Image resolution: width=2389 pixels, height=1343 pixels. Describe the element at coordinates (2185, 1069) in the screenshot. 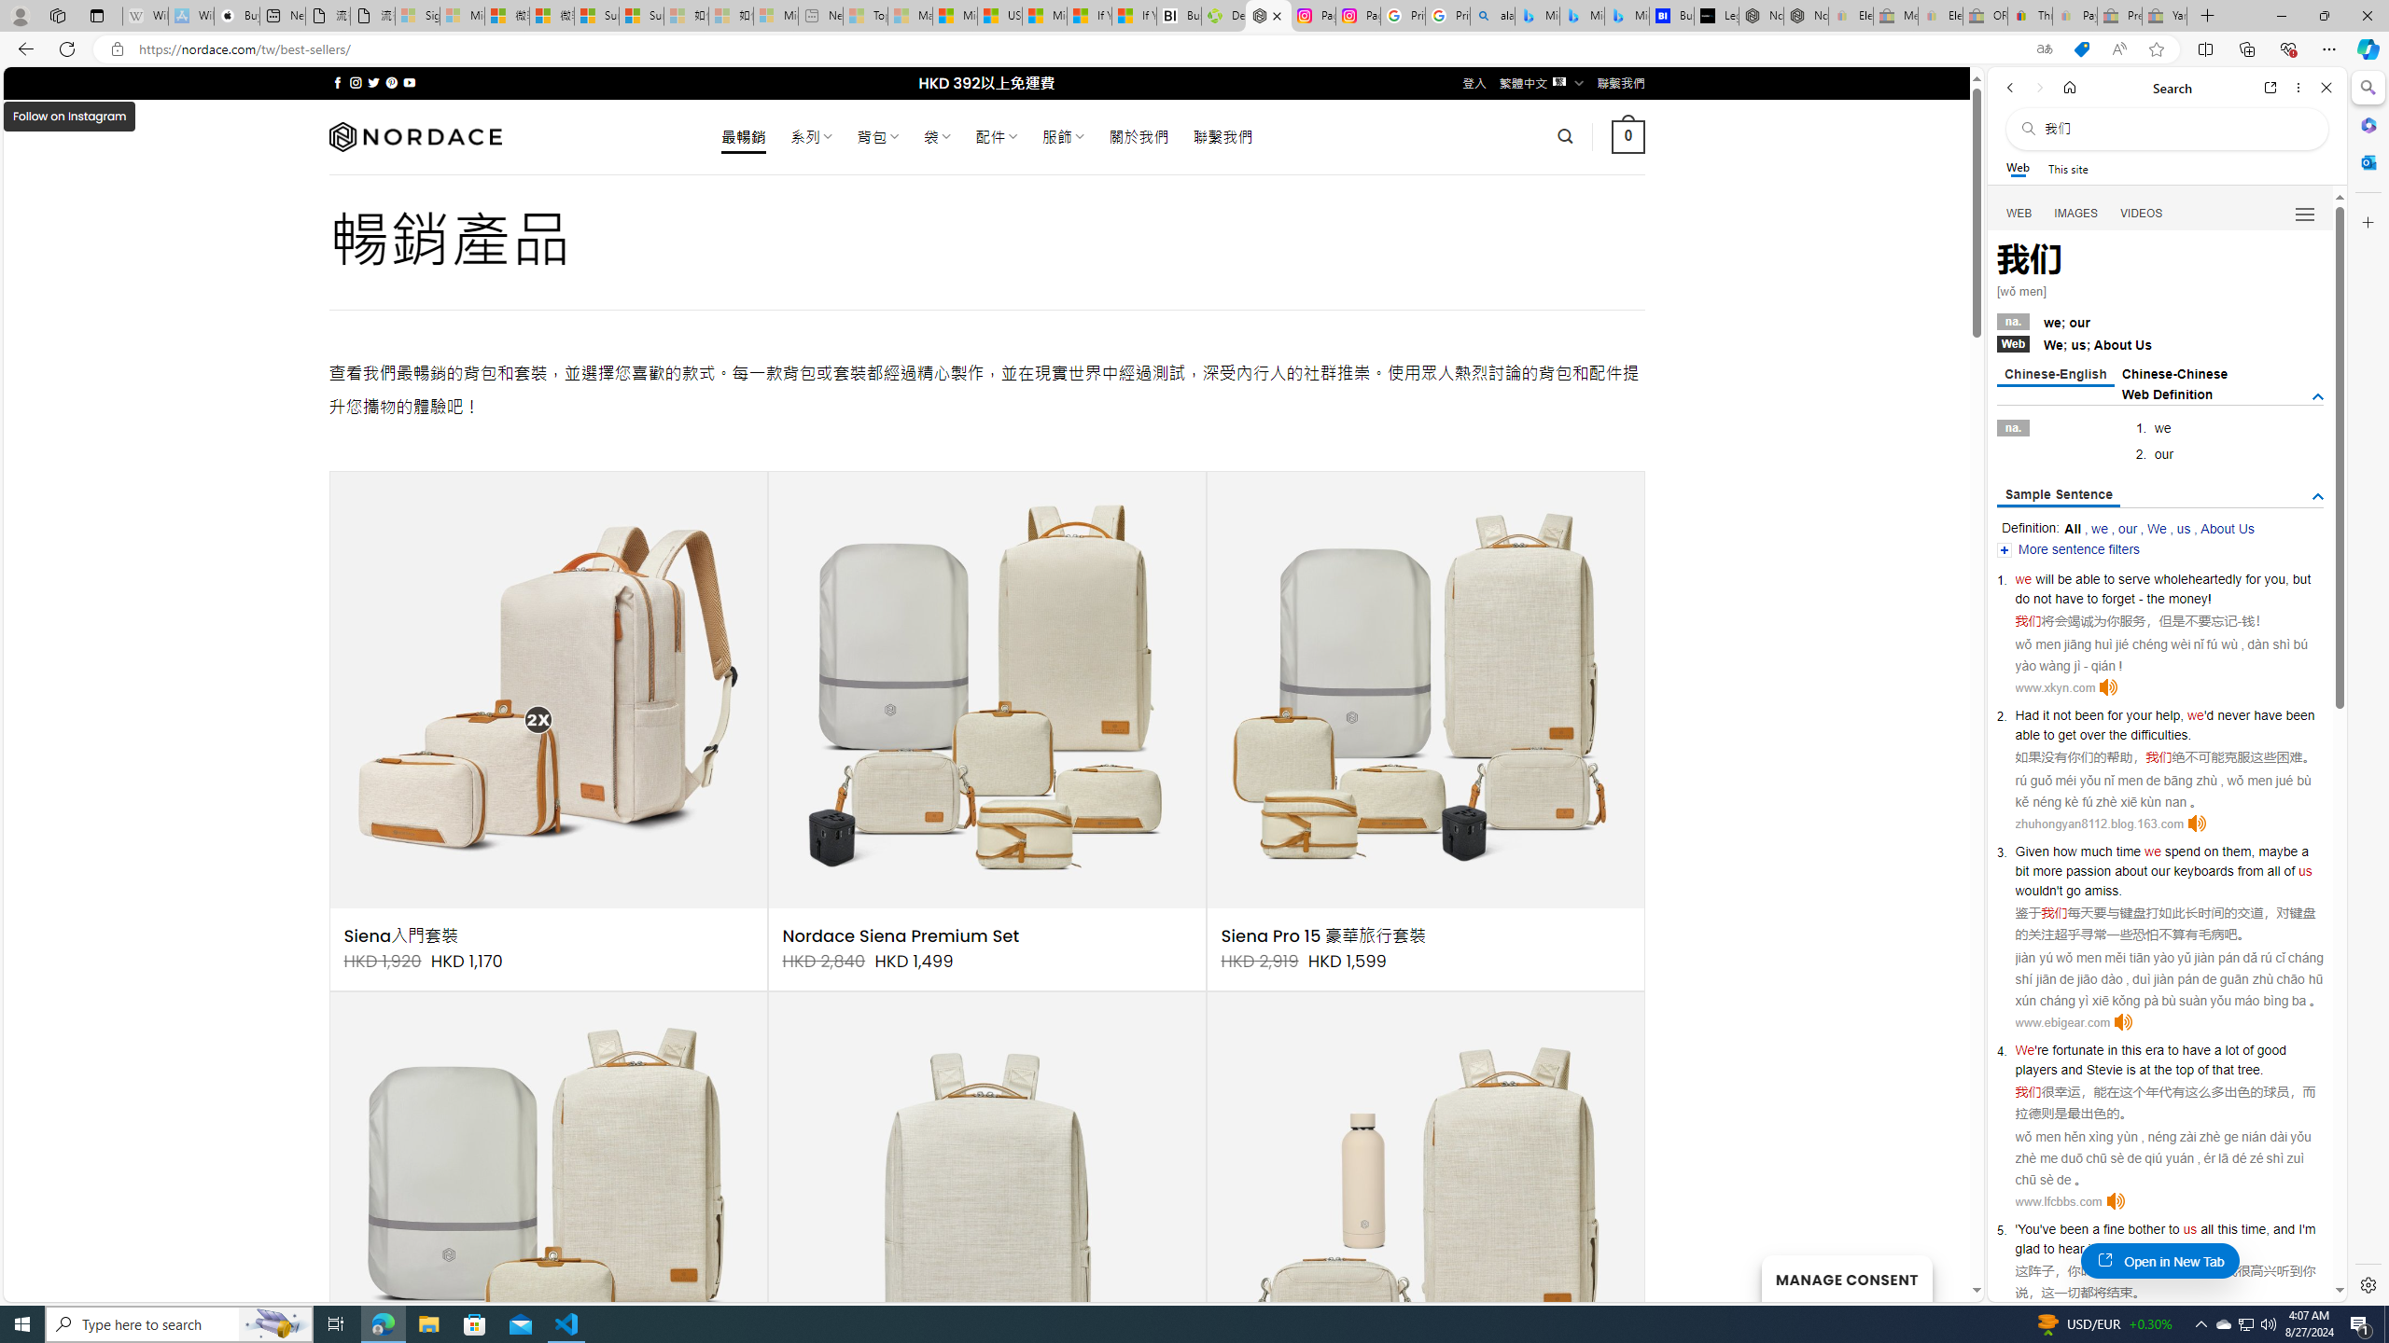

I see `top` at that location.